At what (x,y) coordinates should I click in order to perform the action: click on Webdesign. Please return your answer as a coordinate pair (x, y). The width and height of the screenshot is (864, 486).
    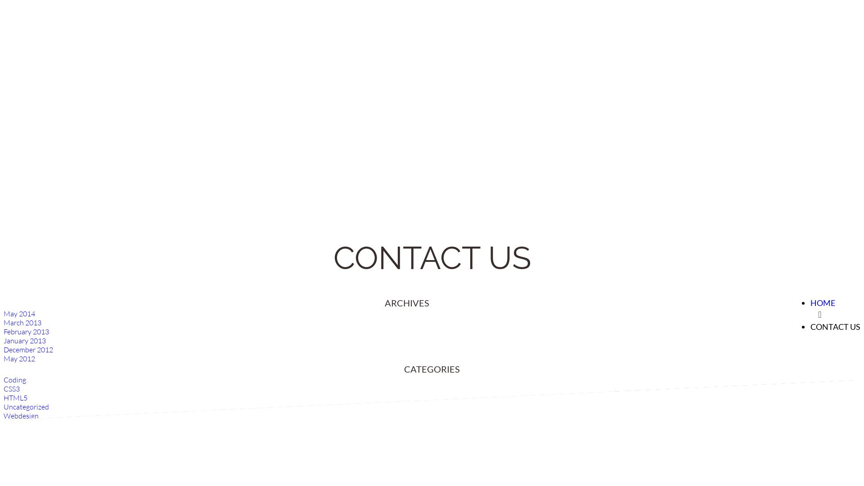
    Looking at the image, I should click on (21, 416).